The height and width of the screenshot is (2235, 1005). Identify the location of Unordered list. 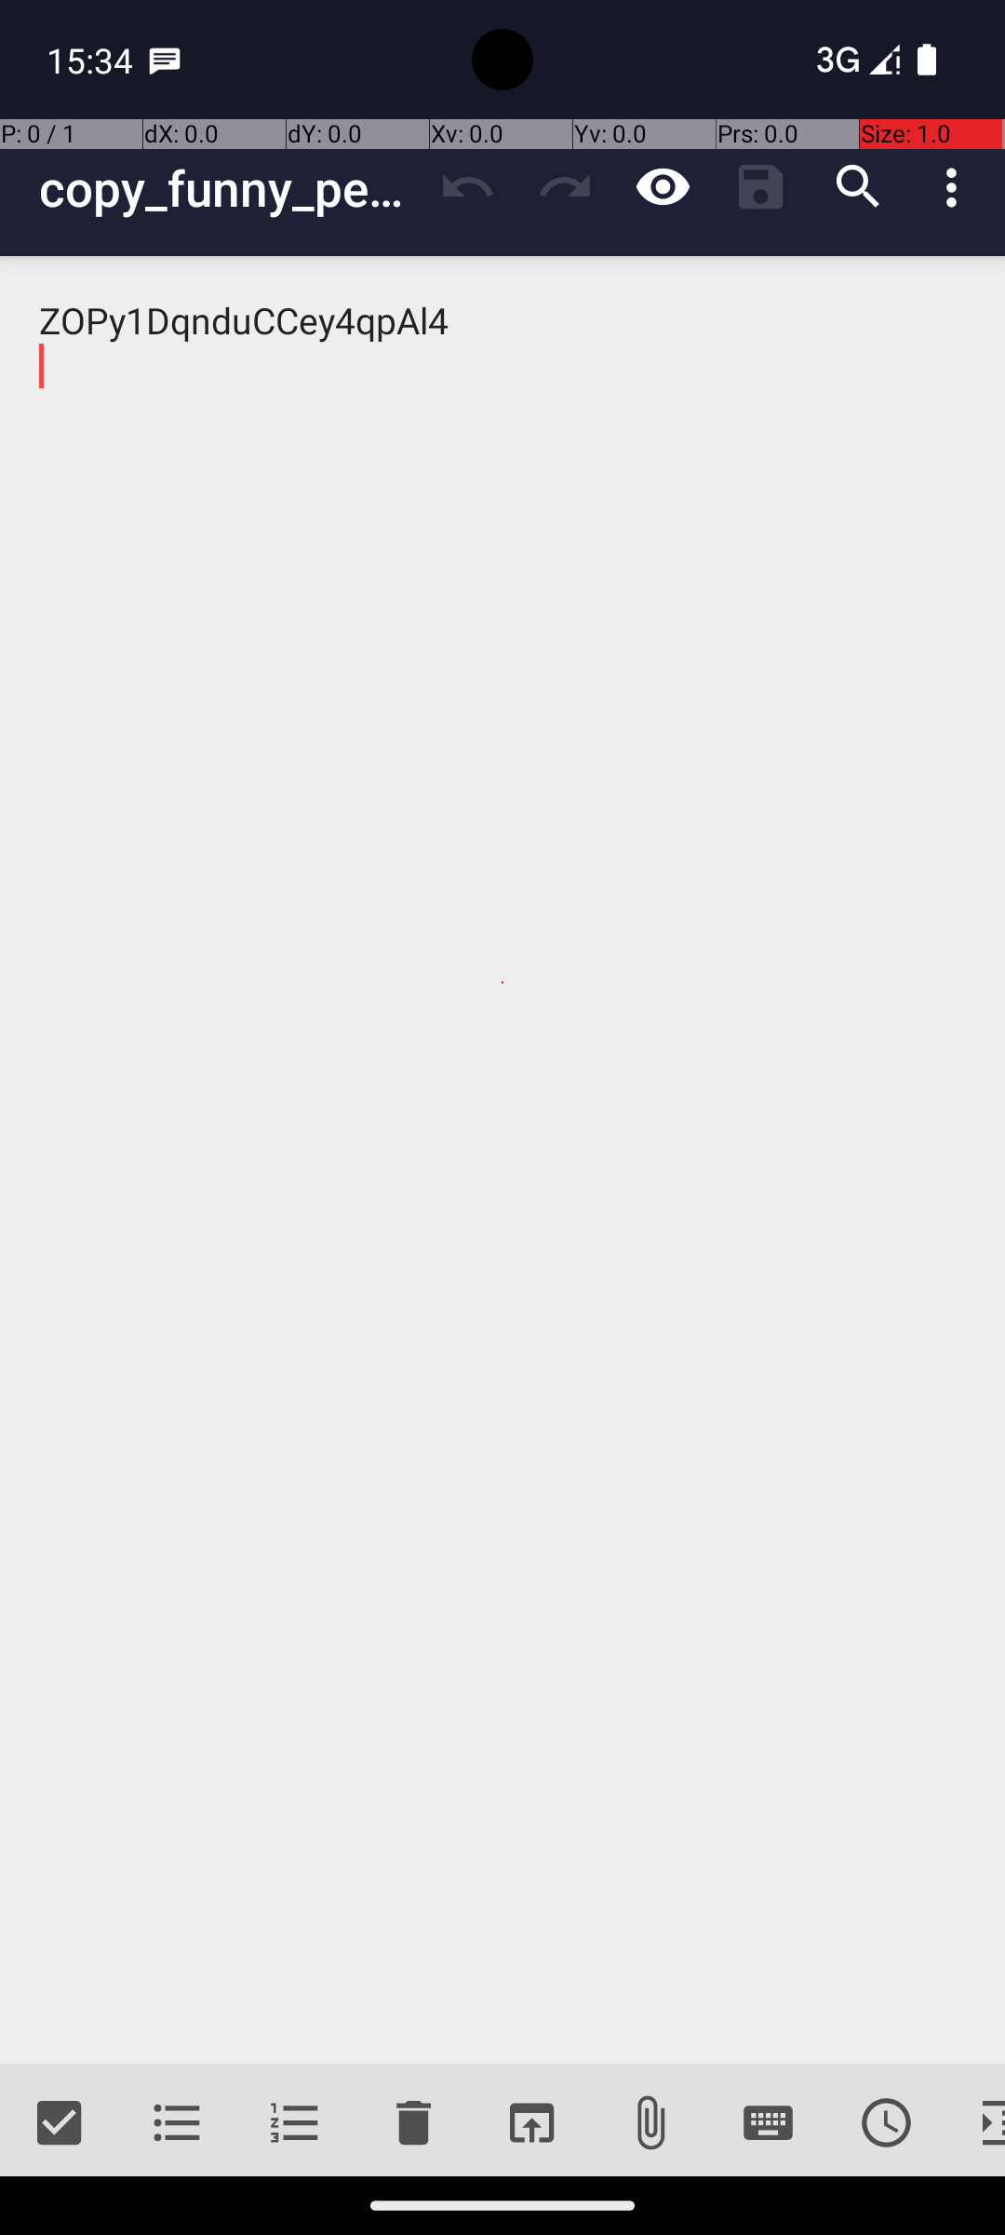
(177, 2123).